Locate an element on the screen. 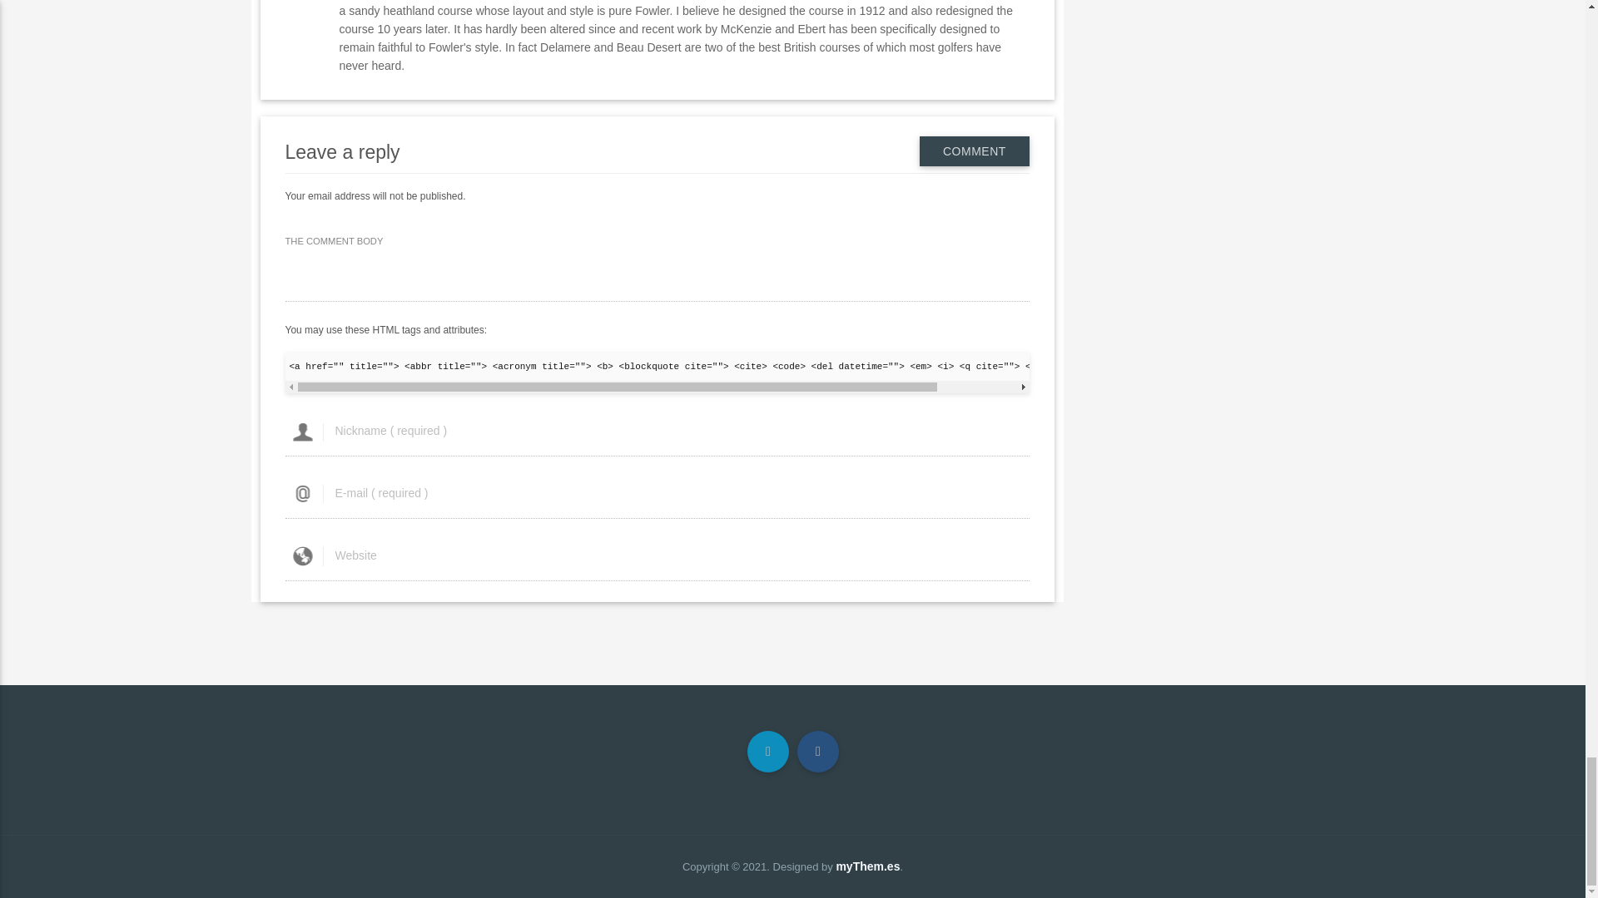  COMMENT is located at coordinates (974, 151).